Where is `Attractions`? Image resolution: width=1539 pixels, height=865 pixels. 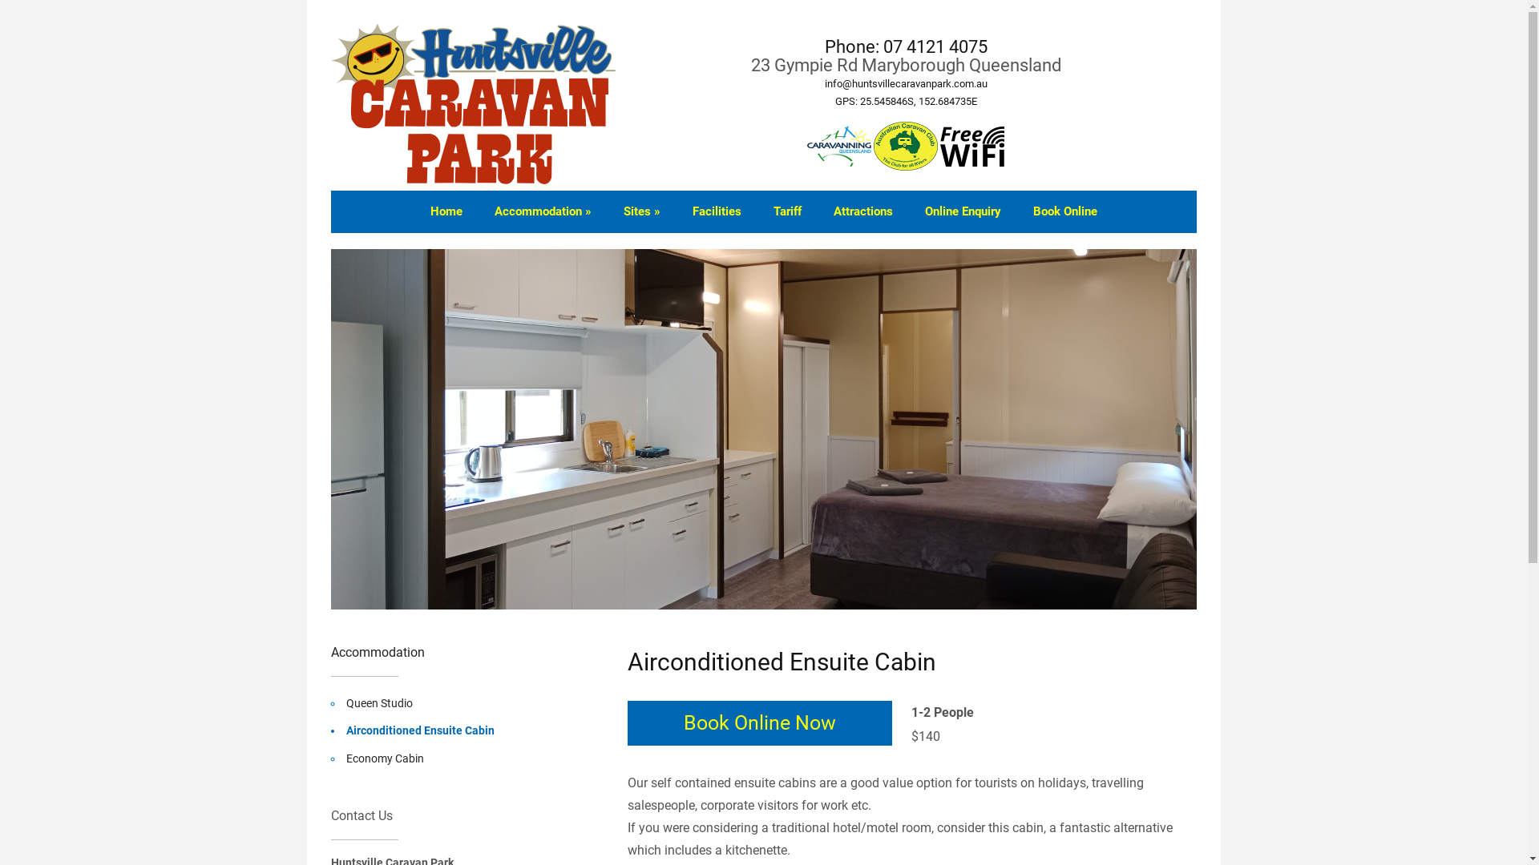
Attractions is located at coordinates (863, 211).